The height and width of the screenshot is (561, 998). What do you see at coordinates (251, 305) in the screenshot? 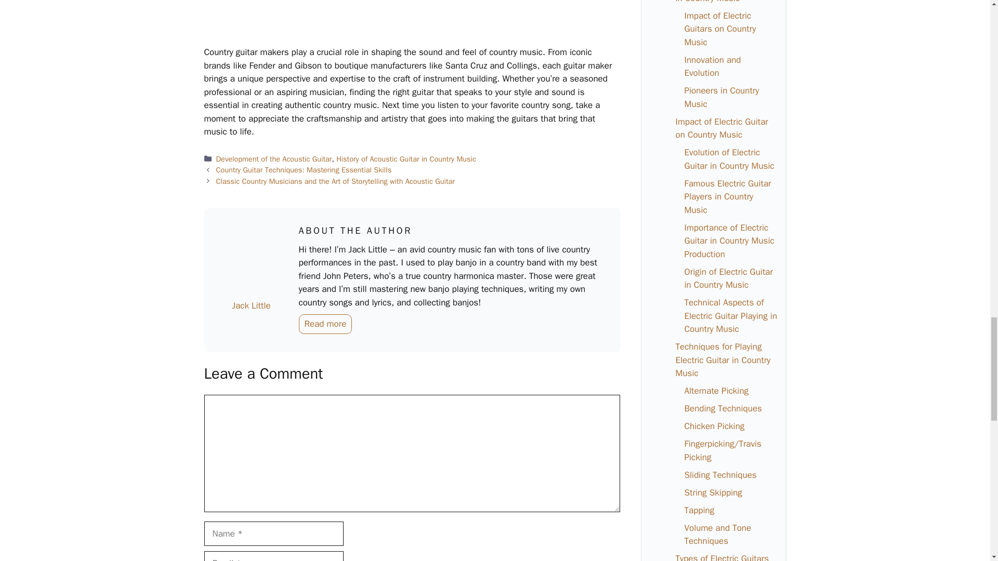
I see `Jack Little` at bounding box center [251, 305].